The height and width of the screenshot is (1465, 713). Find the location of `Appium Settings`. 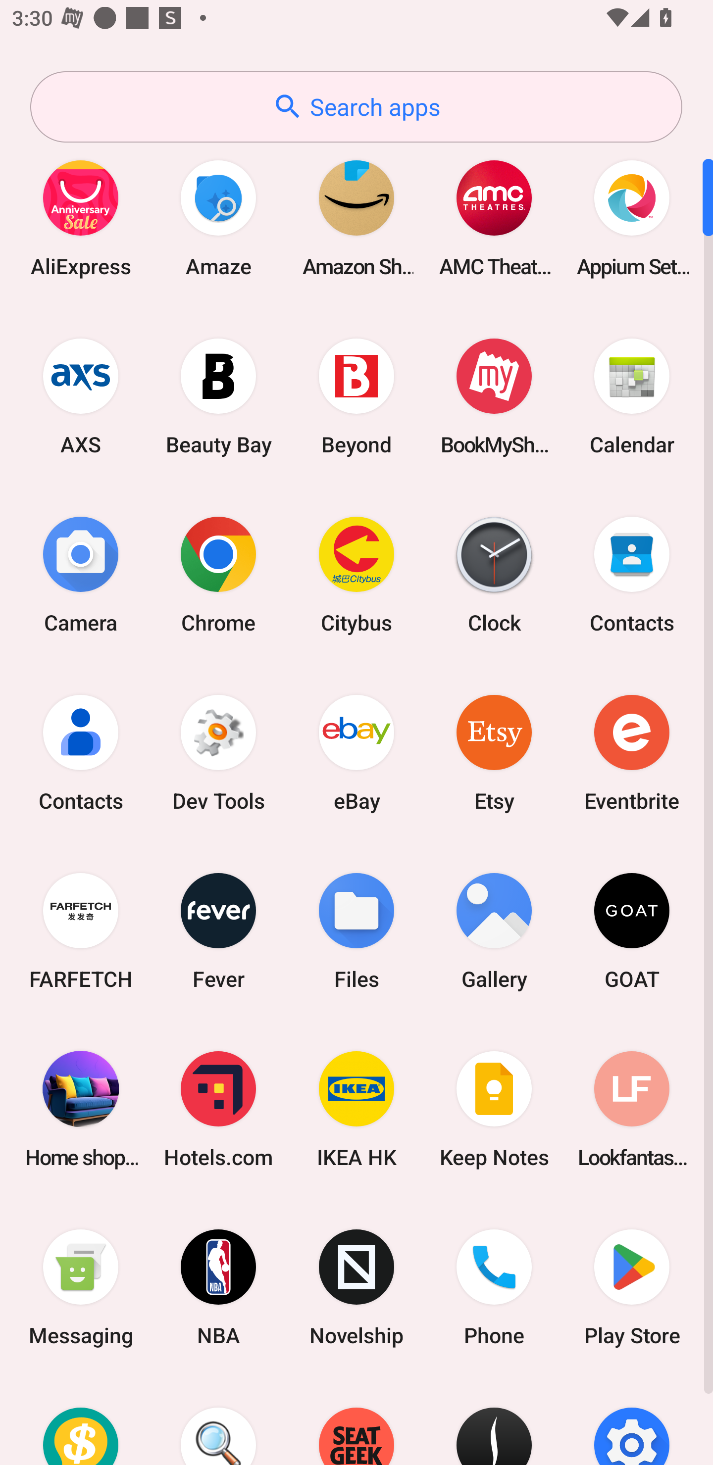

Appium Settings is located at coordinates (632, 218).